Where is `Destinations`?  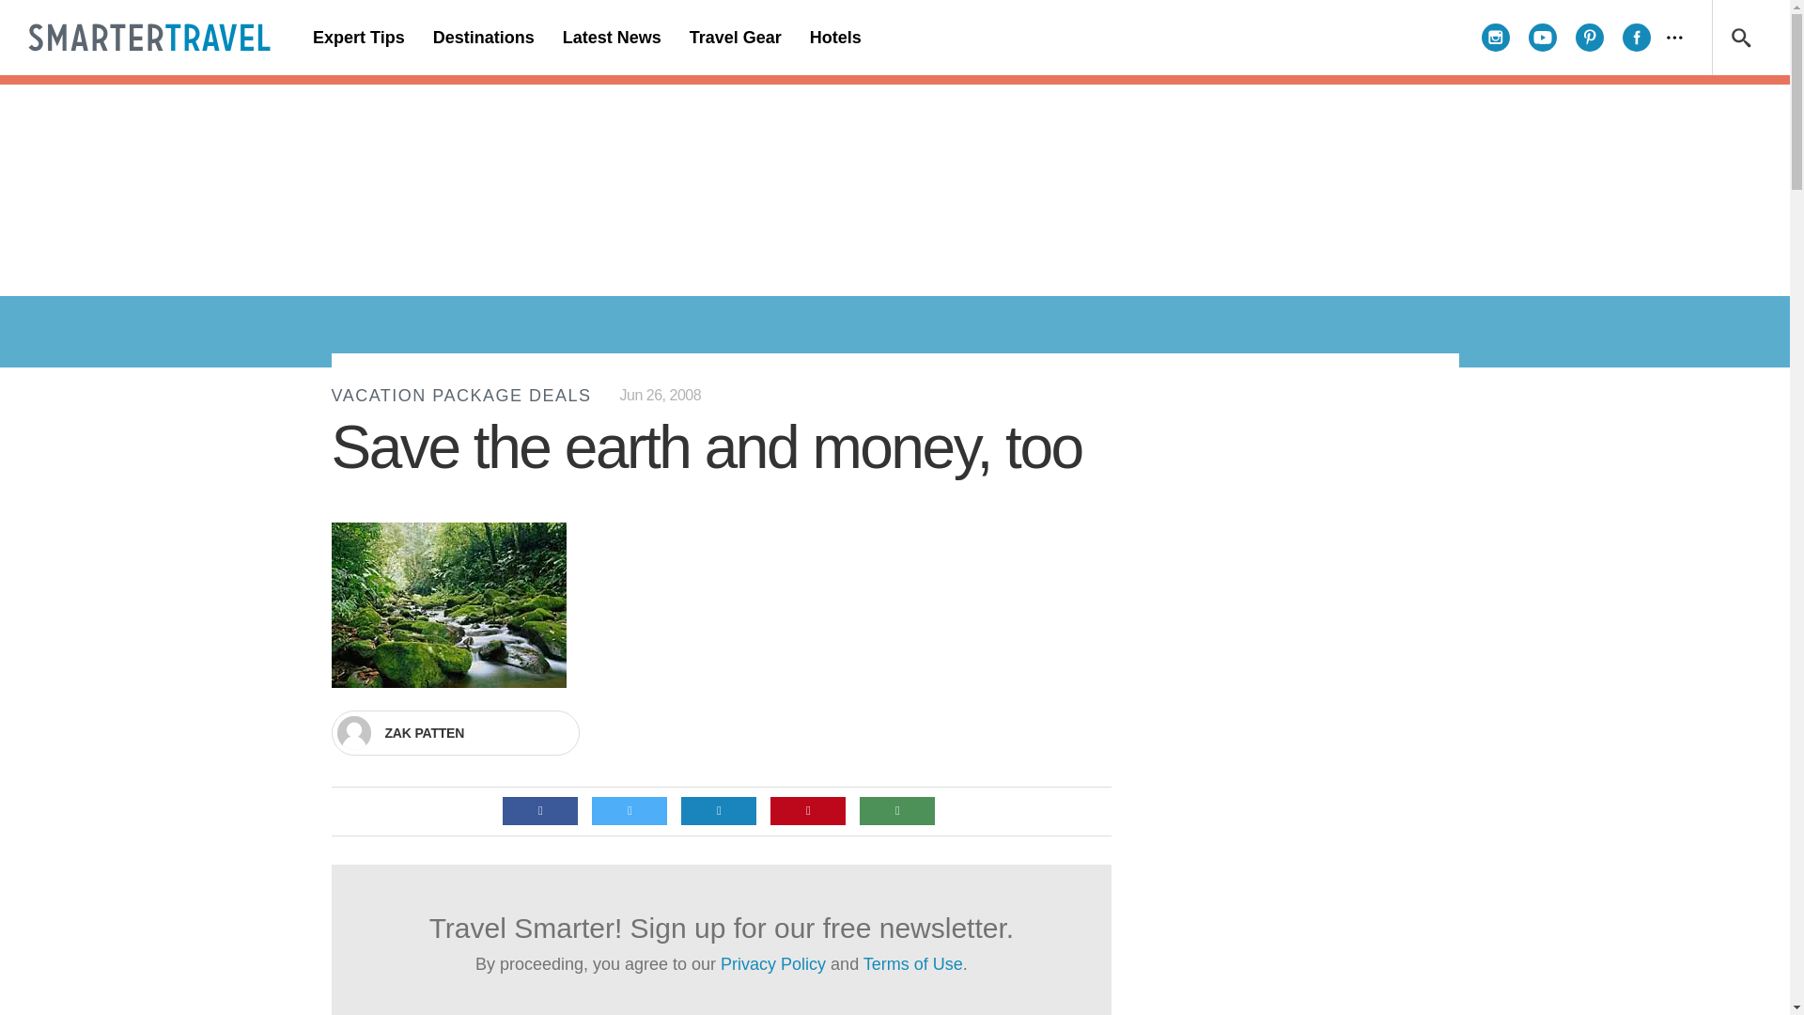 Destinations is located at coordinates (483, 38).